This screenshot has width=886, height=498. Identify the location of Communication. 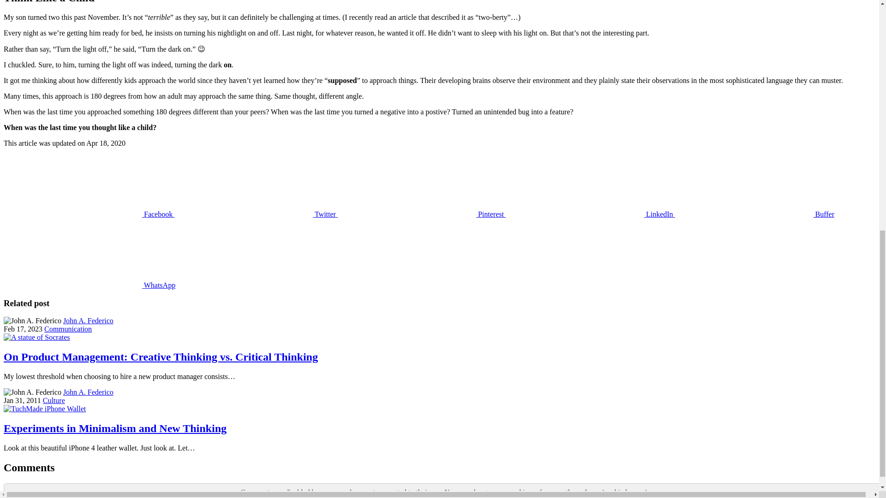
(68, 329).